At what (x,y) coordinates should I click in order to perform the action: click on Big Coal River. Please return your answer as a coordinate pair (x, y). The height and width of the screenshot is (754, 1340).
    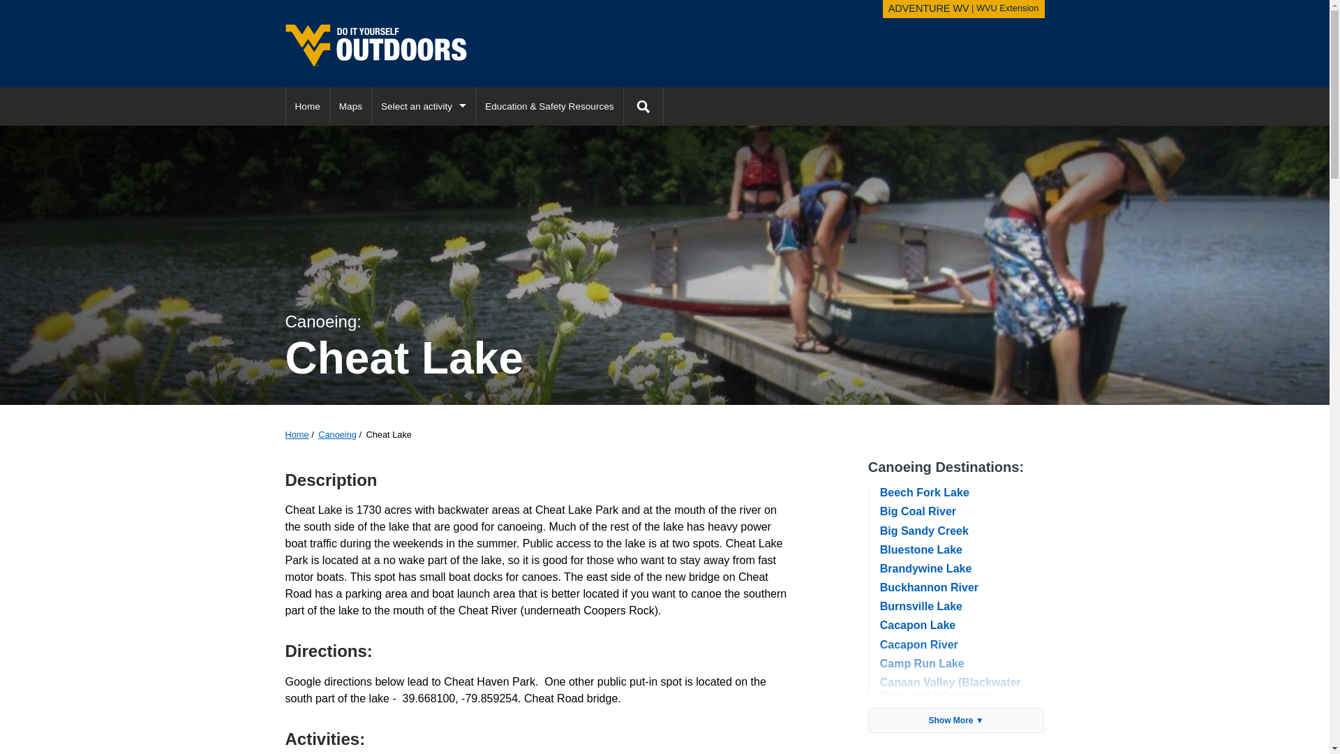
    Looking at the image, I should click on (424, 106).